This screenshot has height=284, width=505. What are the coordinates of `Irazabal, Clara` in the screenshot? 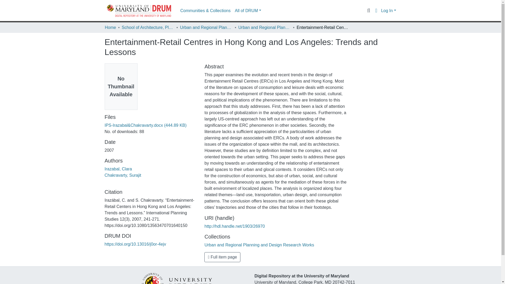 It's located at (118, 169).